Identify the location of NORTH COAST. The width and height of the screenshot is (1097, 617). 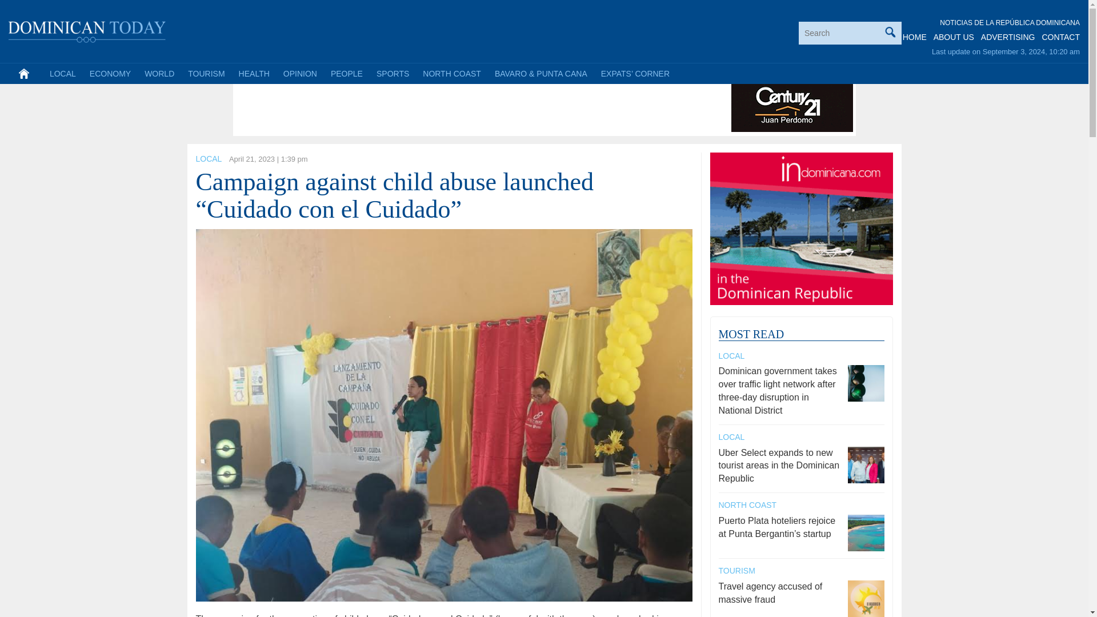
(451, 73).